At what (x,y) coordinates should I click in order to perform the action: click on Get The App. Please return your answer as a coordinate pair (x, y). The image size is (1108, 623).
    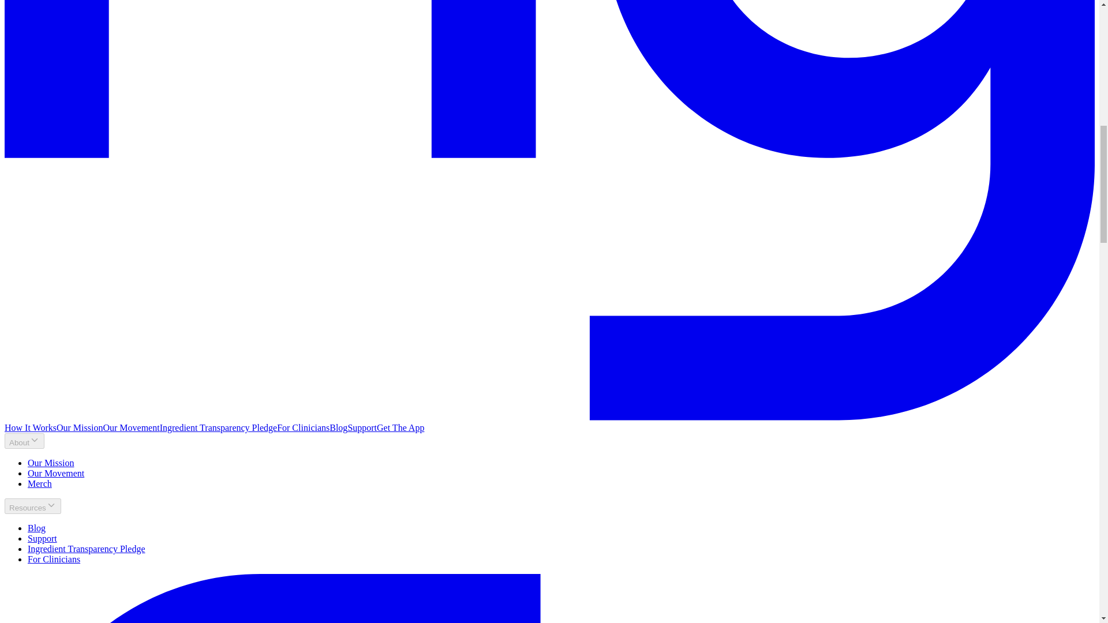
    Looking at the image, I should click on (400, 427).